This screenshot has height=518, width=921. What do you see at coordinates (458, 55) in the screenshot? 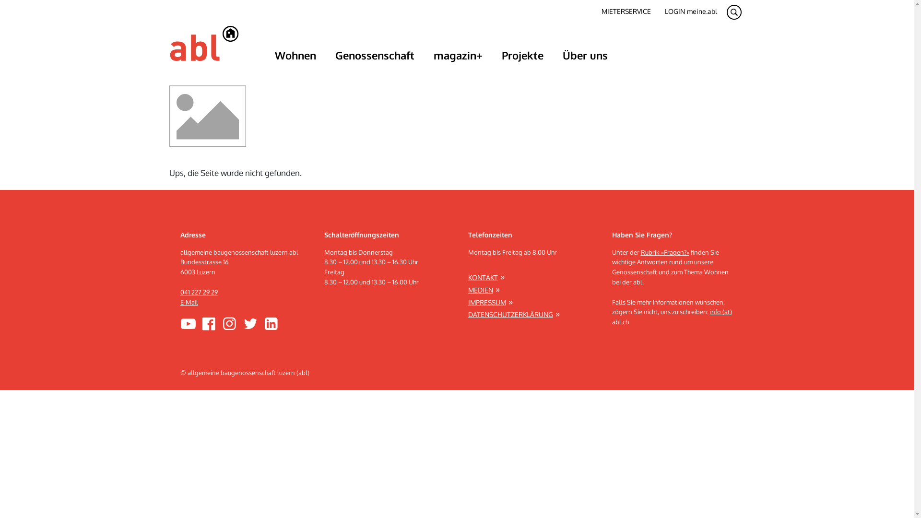
I see `magazin+` at bounding box center [458, 55].